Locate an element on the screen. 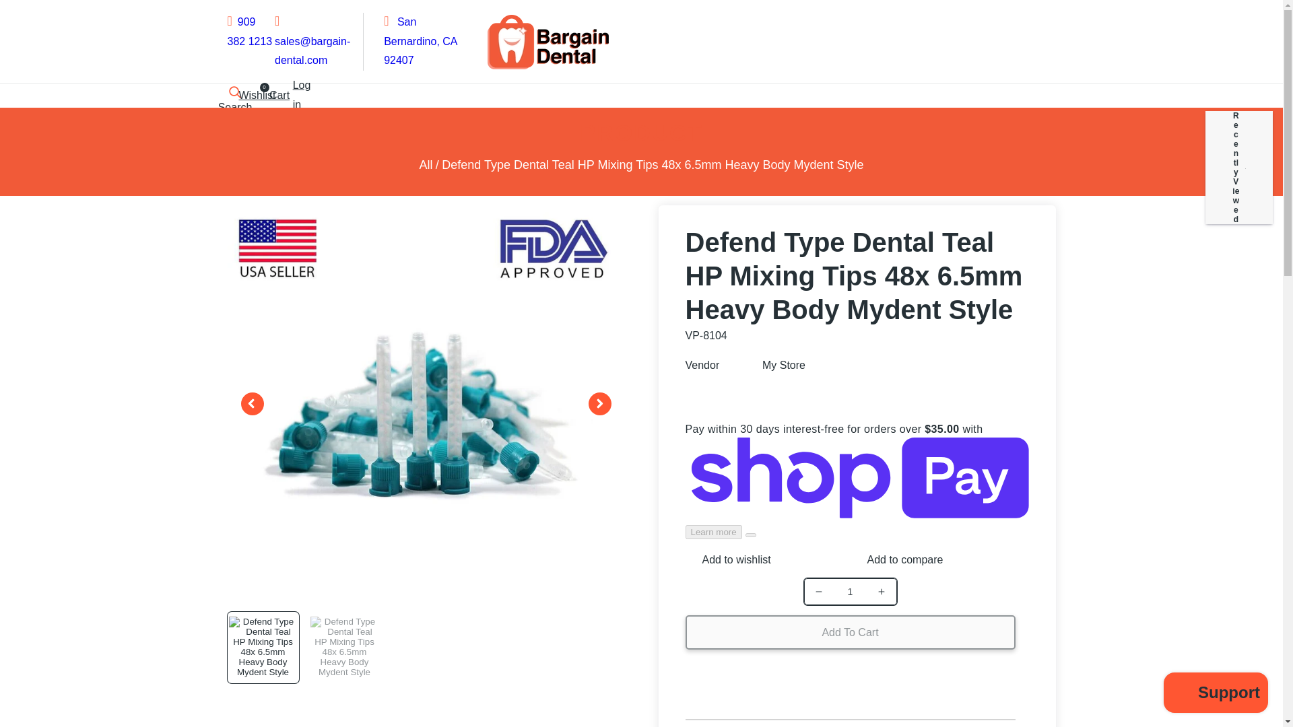  Shopify online store chat is located at coordinates (1216, 694).